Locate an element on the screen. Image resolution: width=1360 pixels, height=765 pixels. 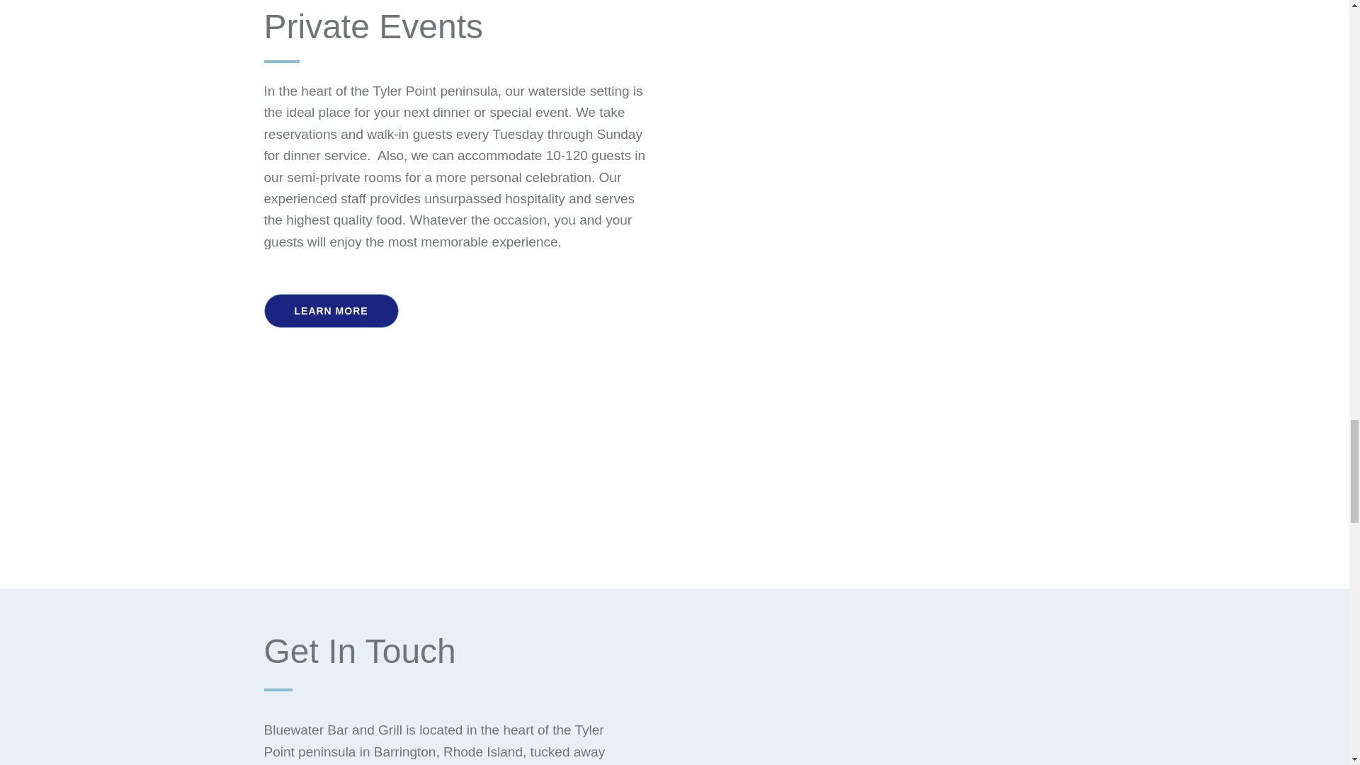
LEARN MORE is located at coordinates (331, 310).